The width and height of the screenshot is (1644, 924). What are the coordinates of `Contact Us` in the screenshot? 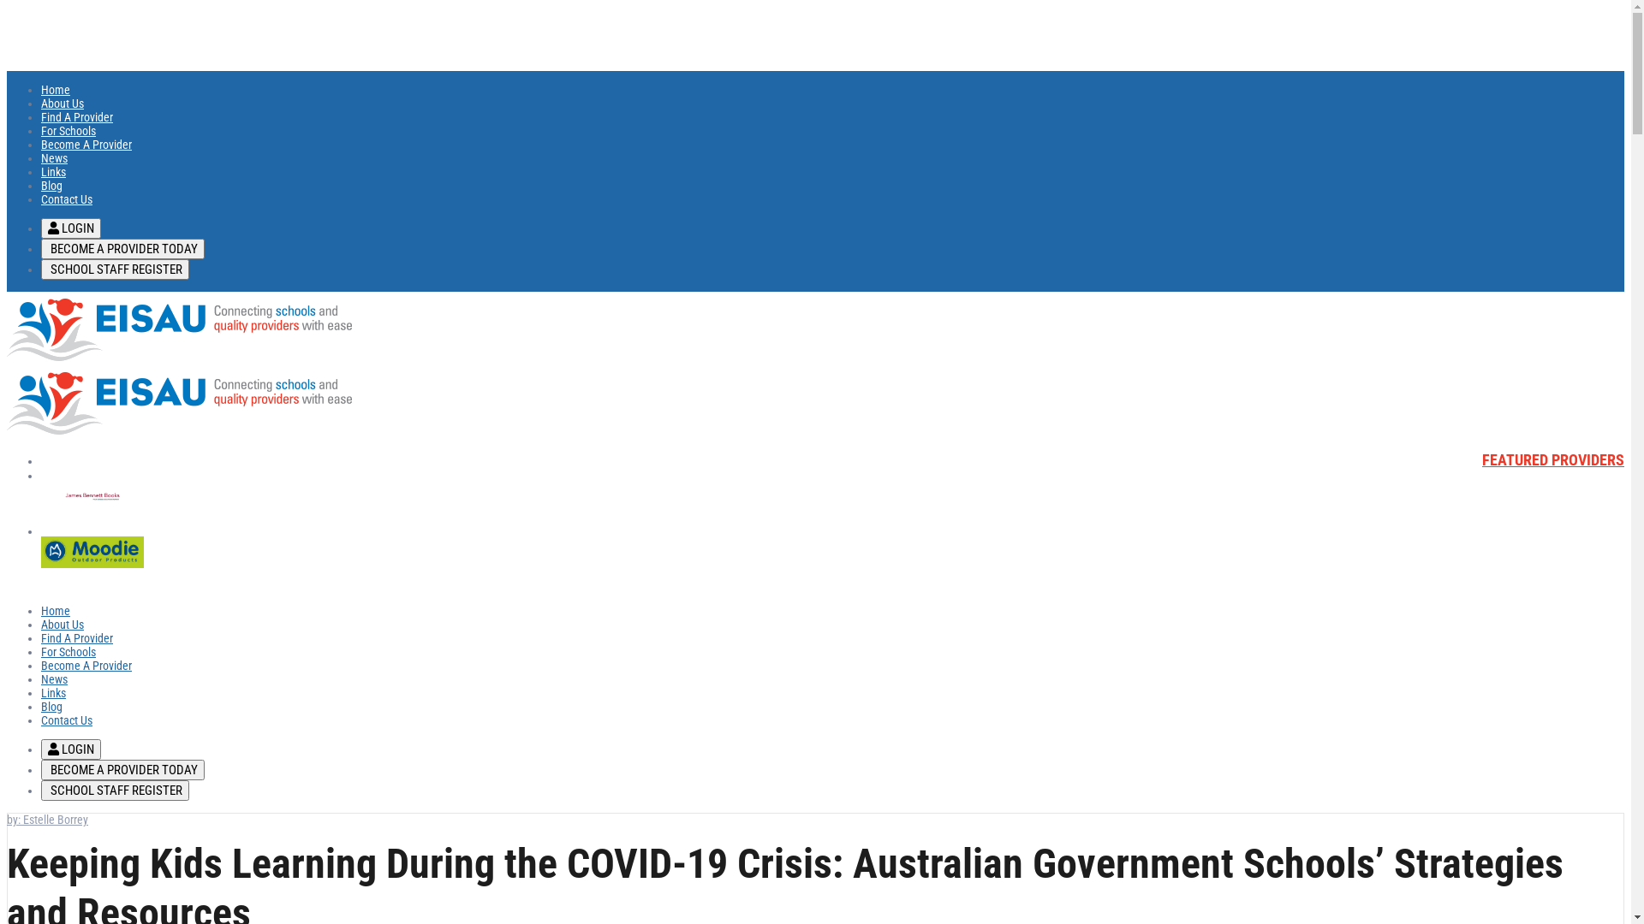 It's located at (67, 720).